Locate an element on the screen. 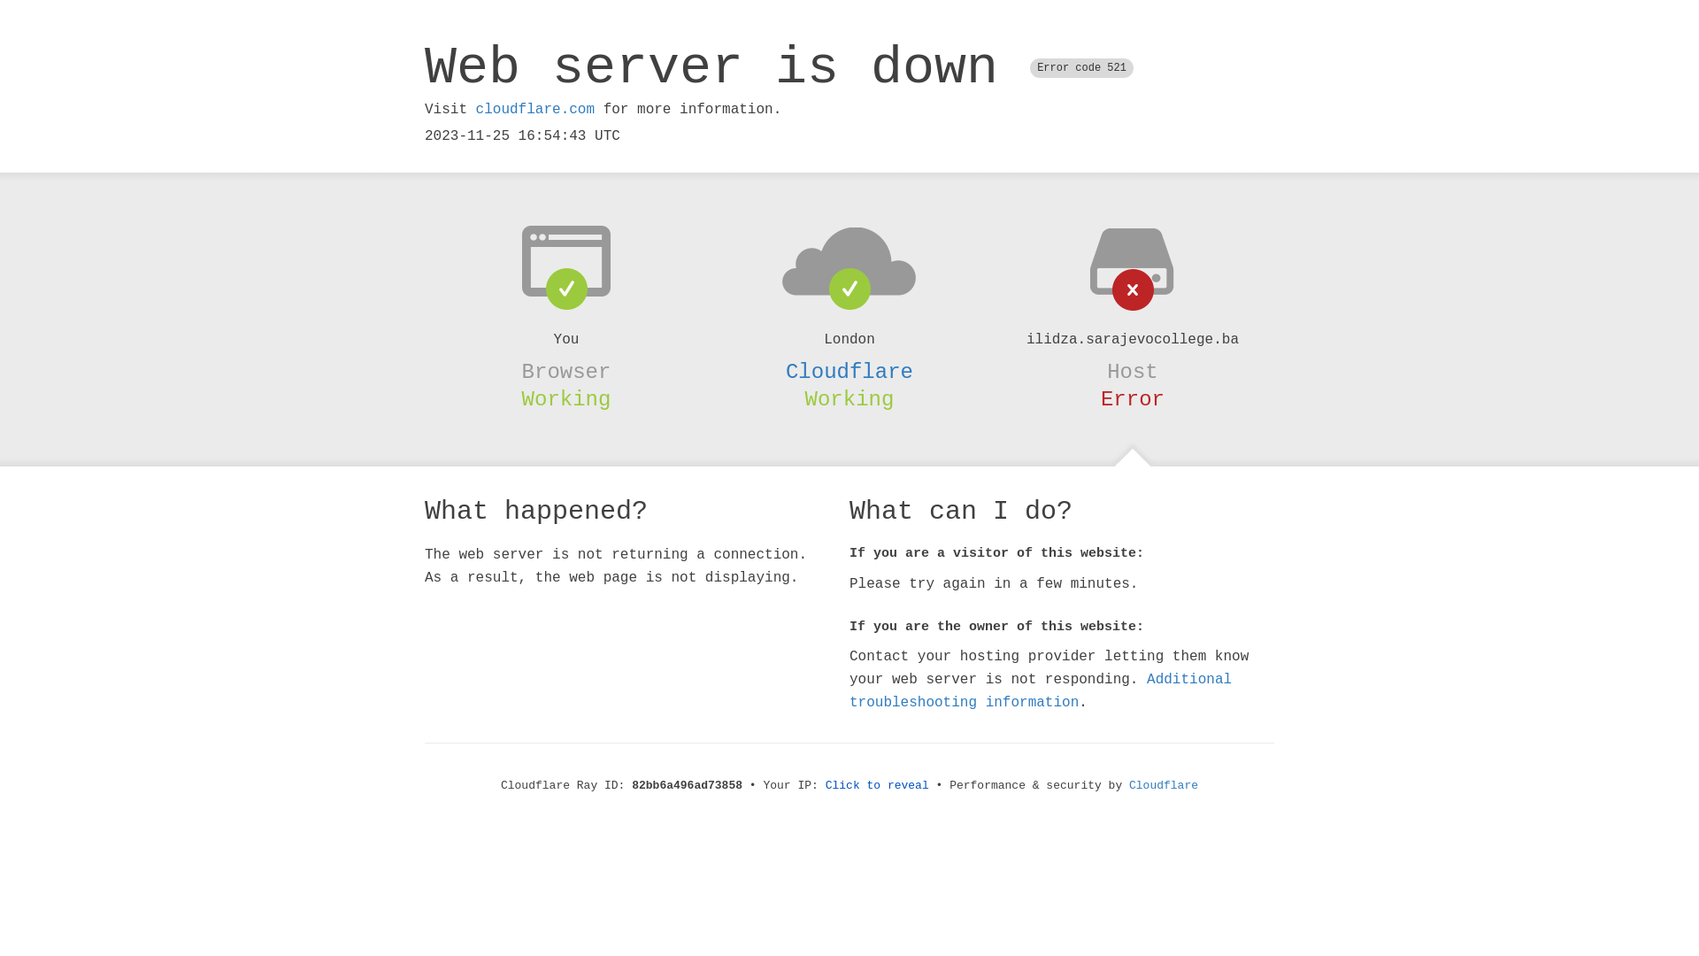  Cloudflare is located at coordinates (1164, 786).